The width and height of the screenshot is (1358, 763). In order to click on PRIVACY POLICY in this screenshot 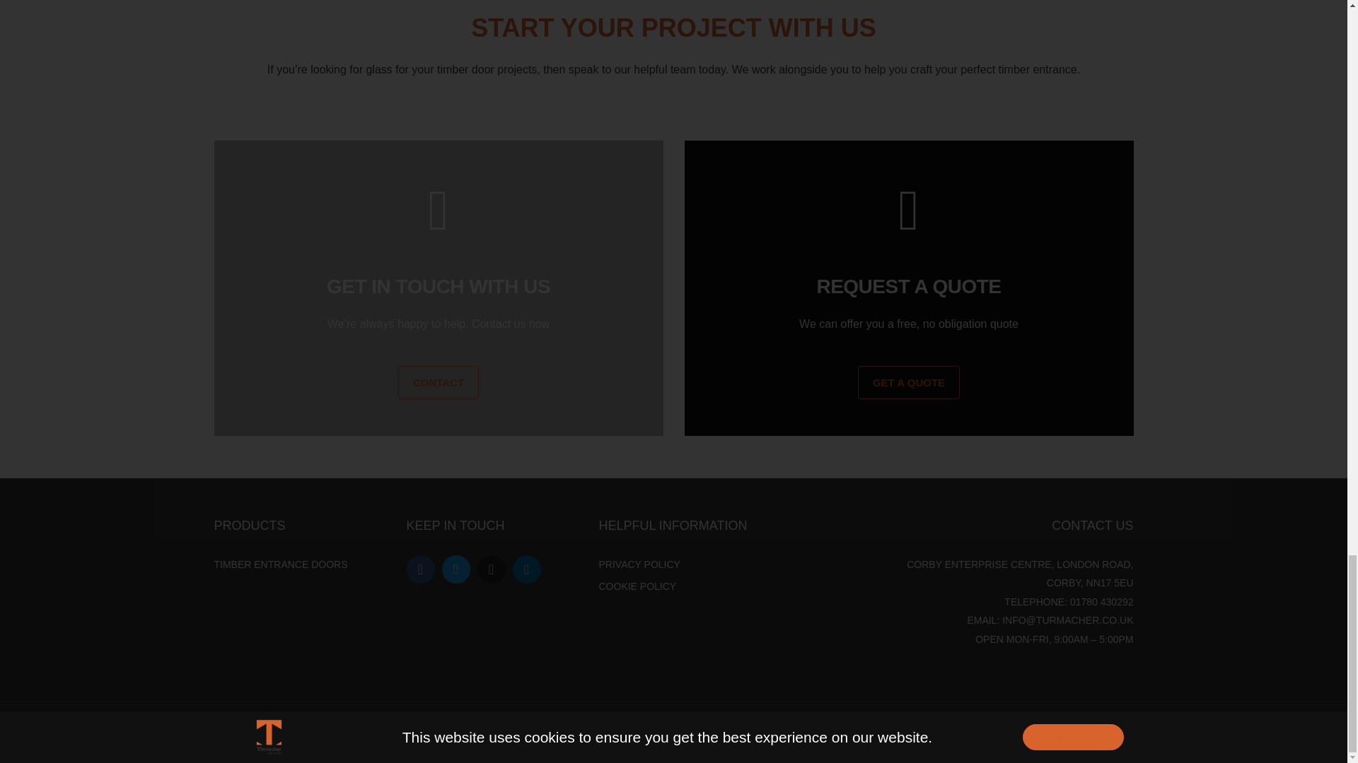, I will do `click(639, 564)`.